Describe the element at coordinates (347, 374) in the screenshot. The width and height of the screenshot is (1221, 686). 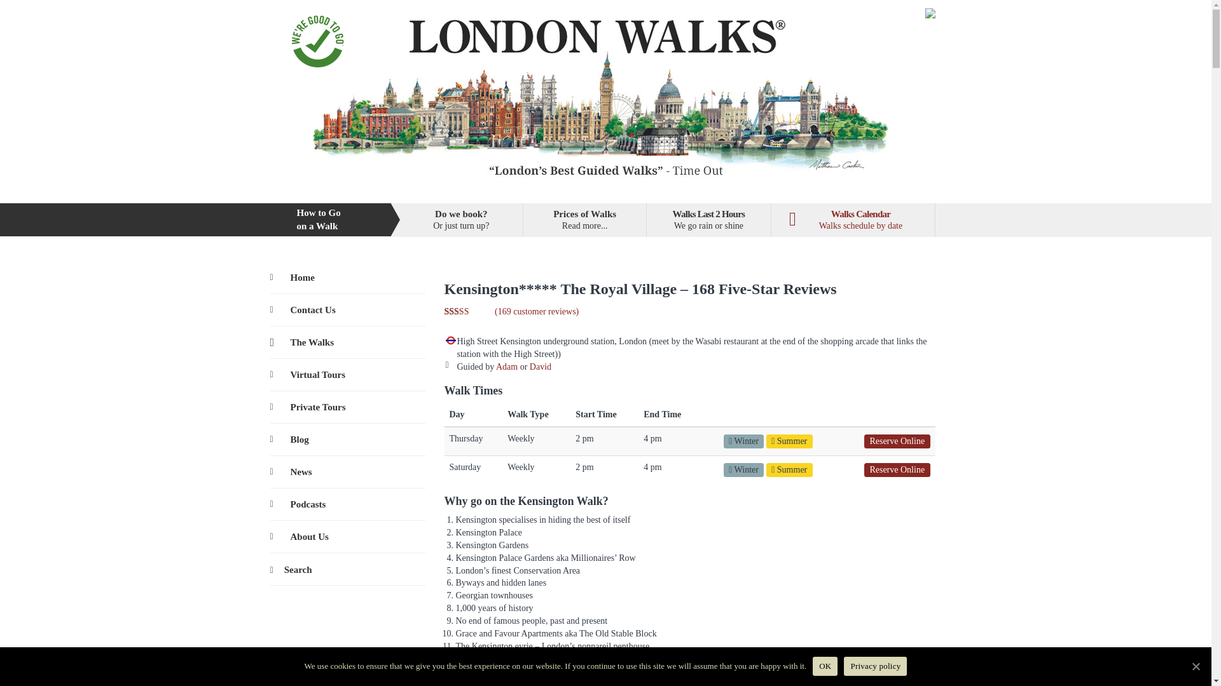
I see `Private Tours` at that location.